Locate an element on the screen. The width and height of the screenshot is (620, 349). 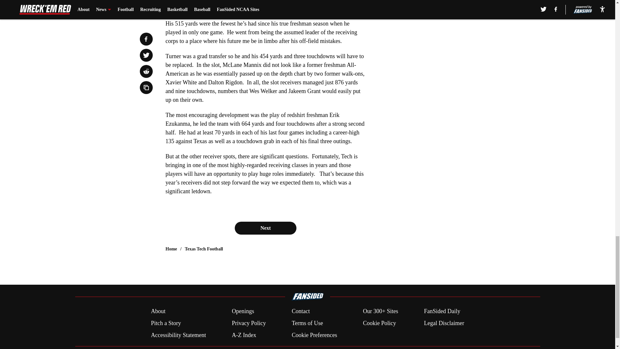
About is located at coordinates (158, 312).